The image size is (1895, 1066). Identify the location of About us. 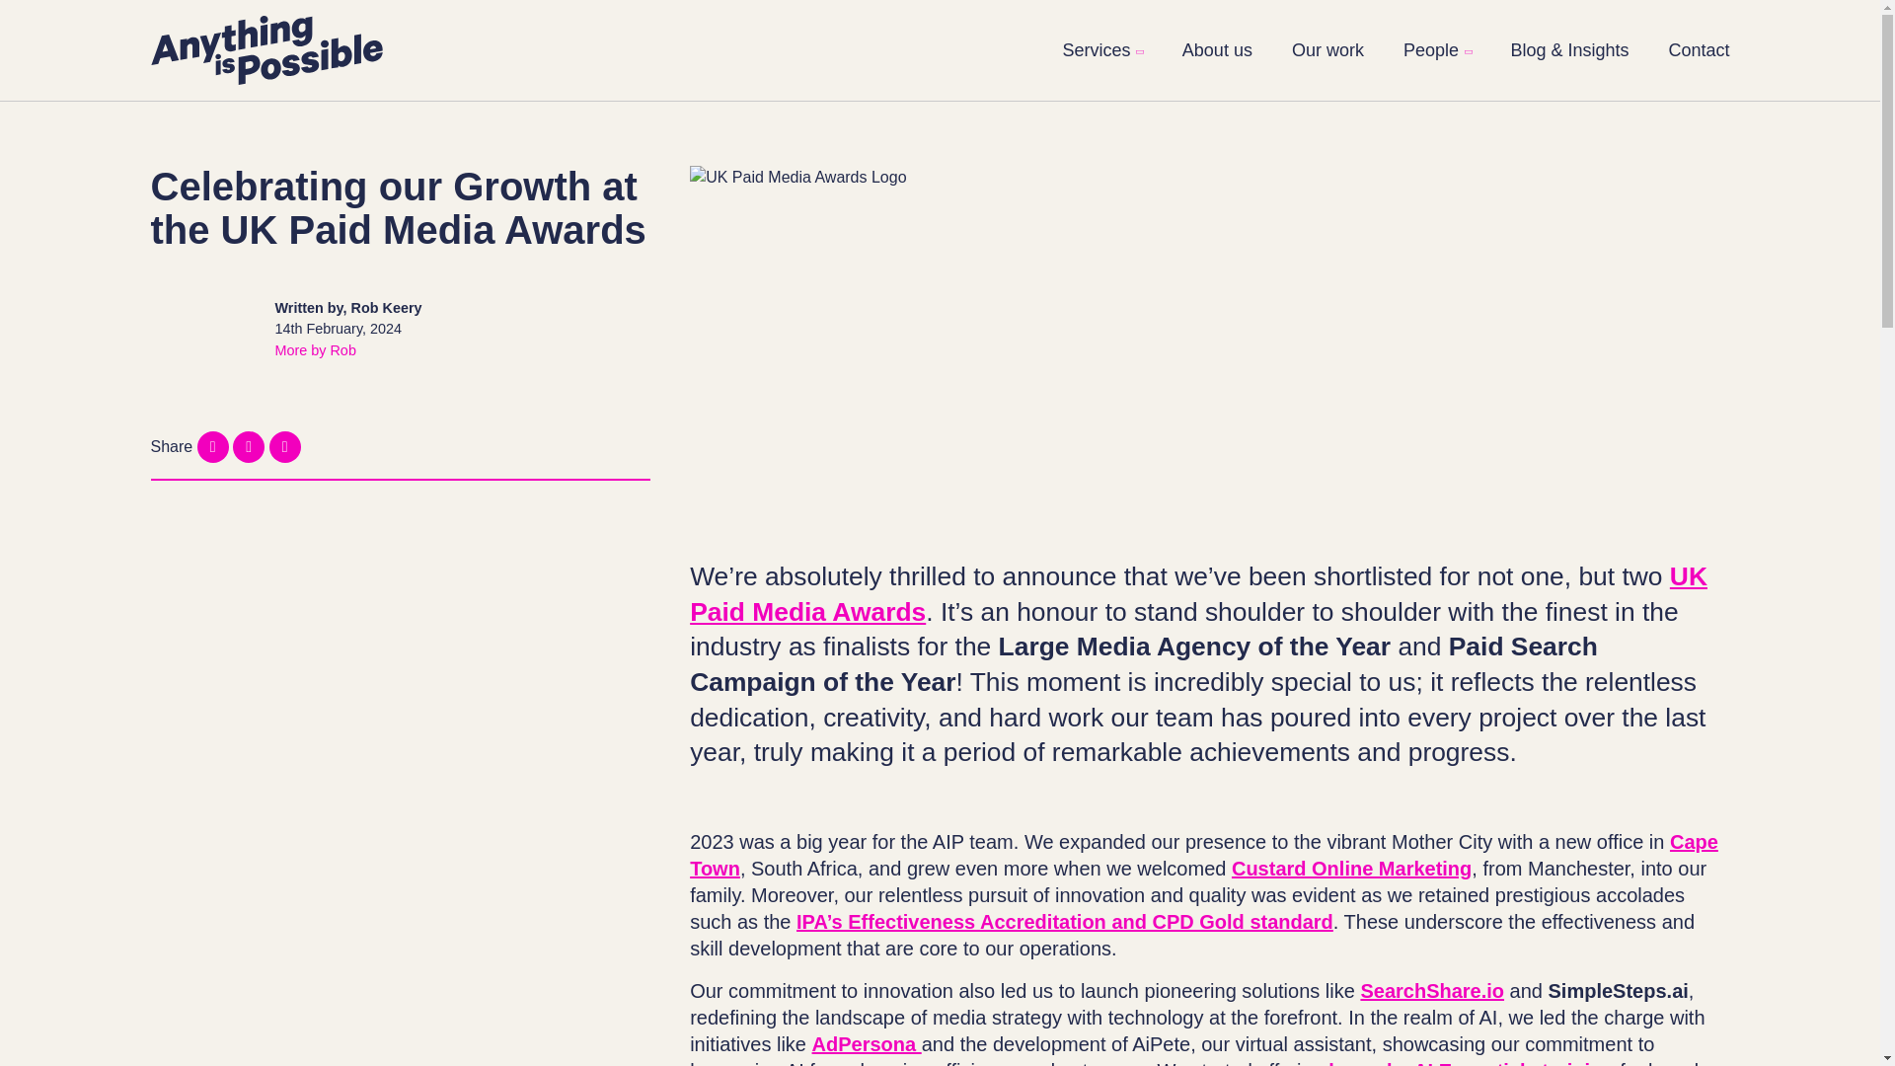
(1218, 49).